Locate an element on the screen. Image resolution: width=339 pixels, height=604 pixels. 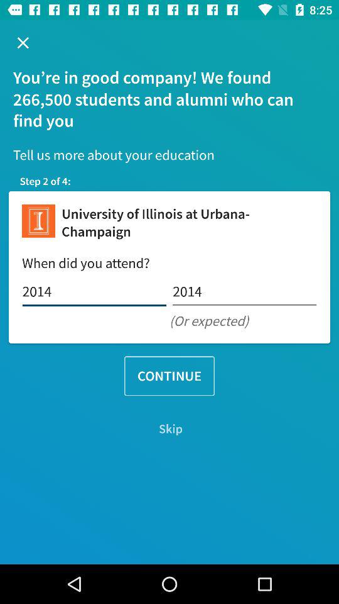
turn off the item below the (or expected) item is located at coordinates (169, 376).